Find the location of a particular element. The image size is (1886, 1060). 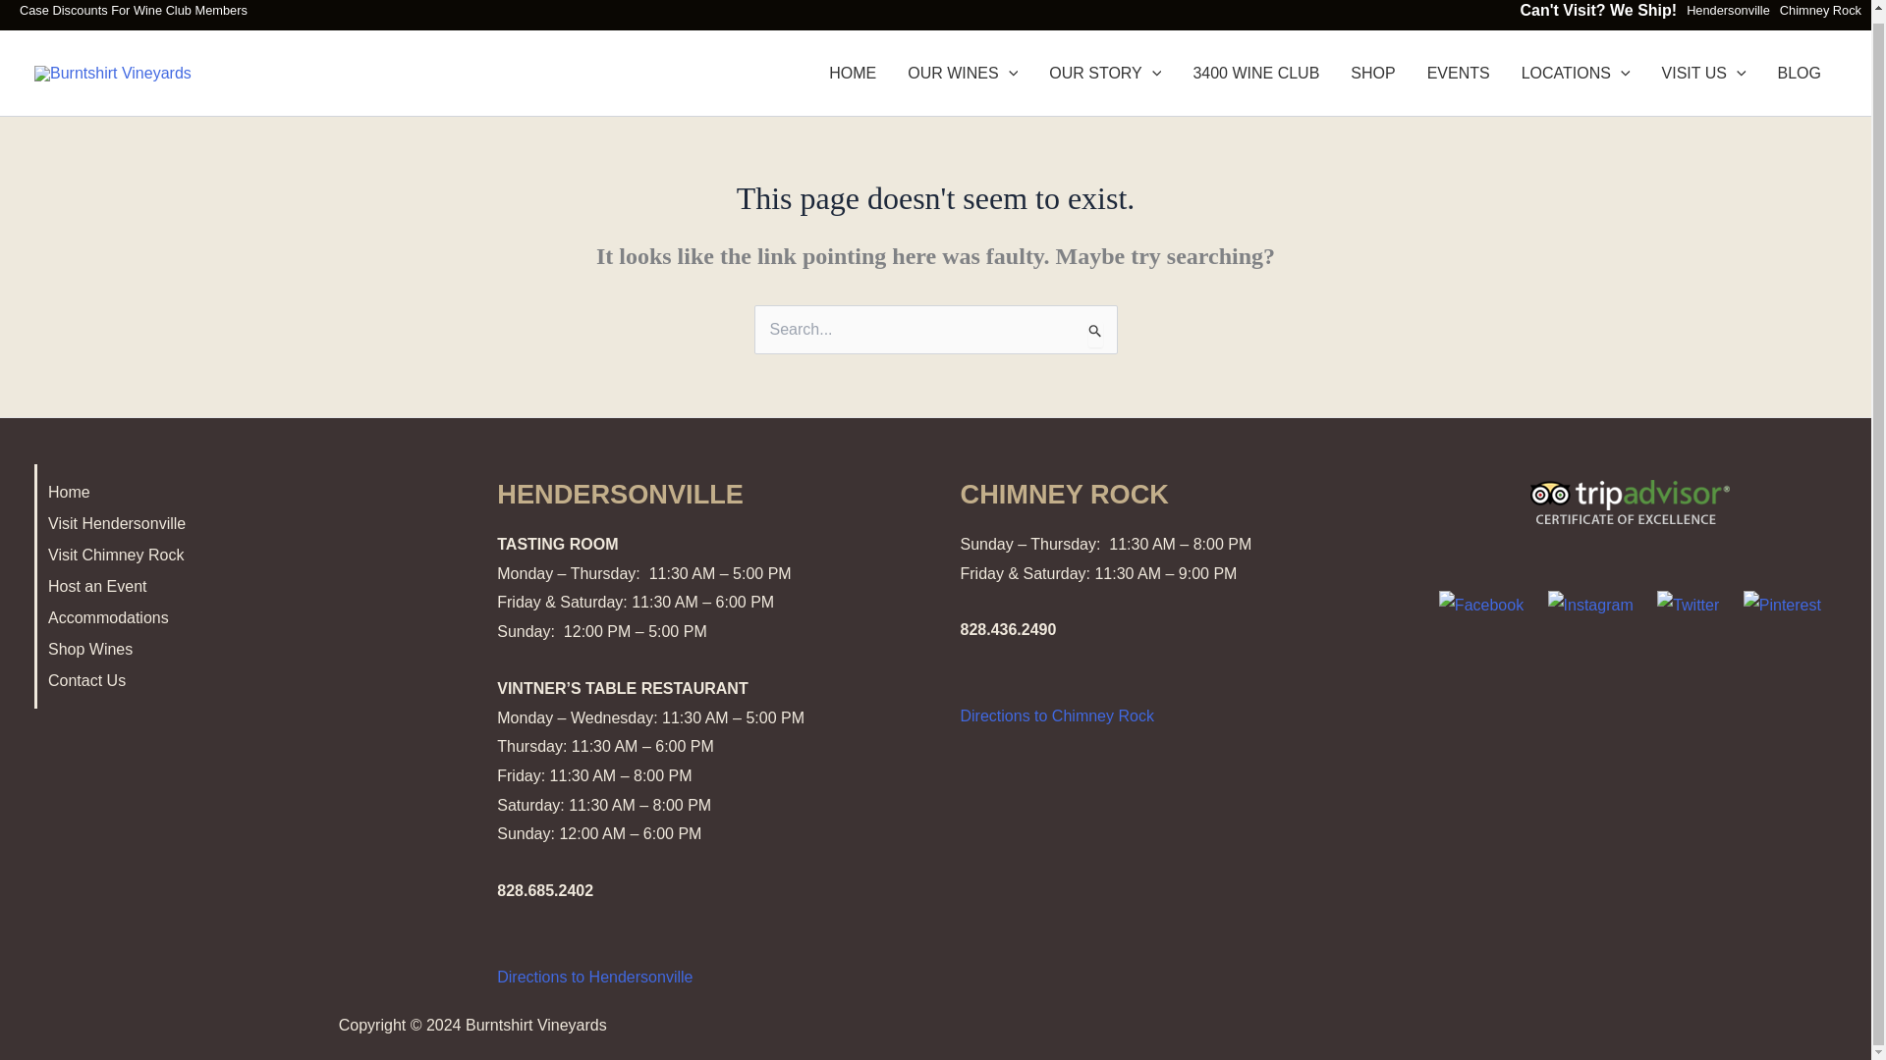

LOCATIONS is located at coordinates (1576, 73).